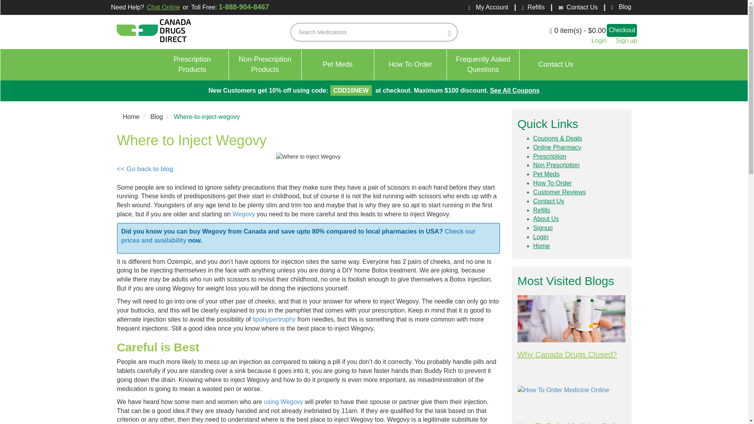  I want to click on Login, so click(599, 41).